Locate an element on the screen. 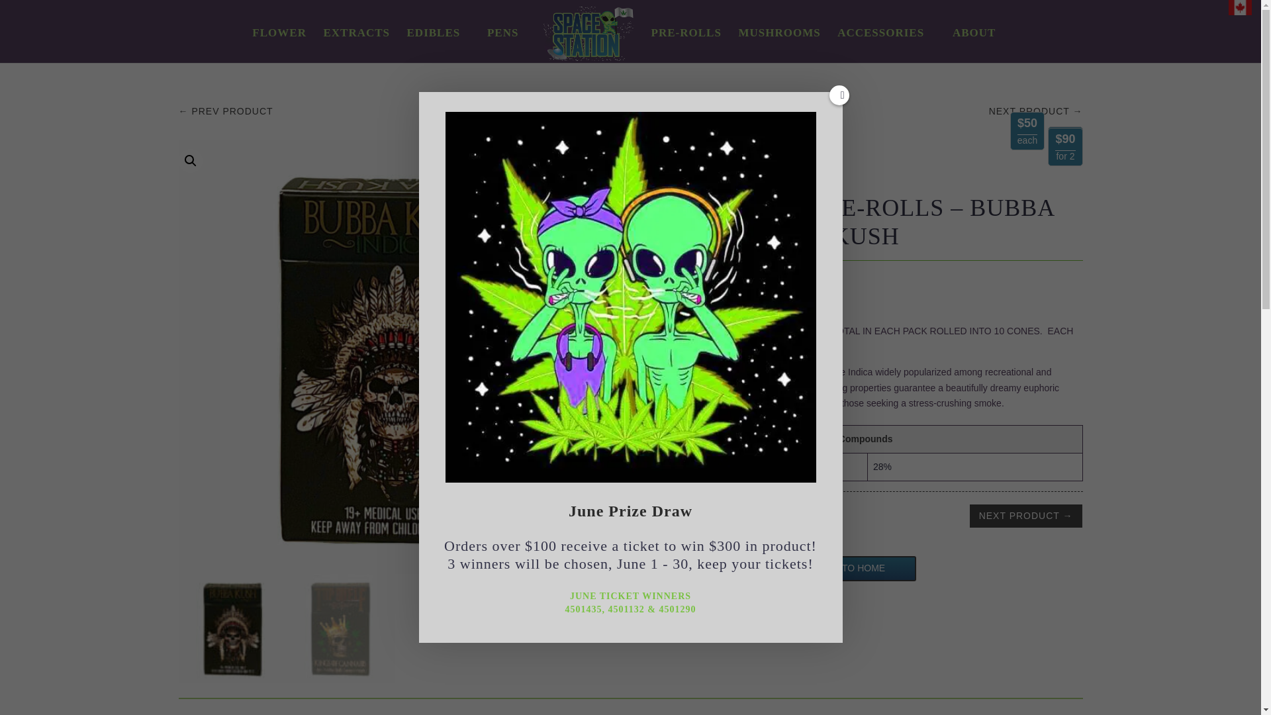  PENS is located at coordinates (503, 44).